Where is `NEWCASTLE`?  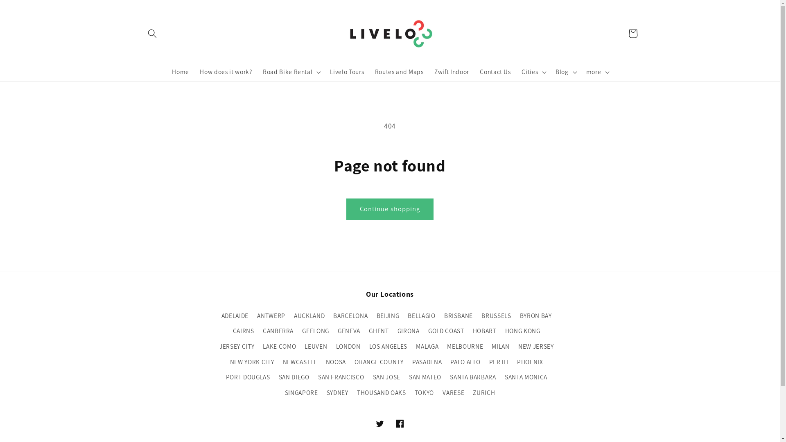 NEWCASTLE is located at coordinates (300, 362).